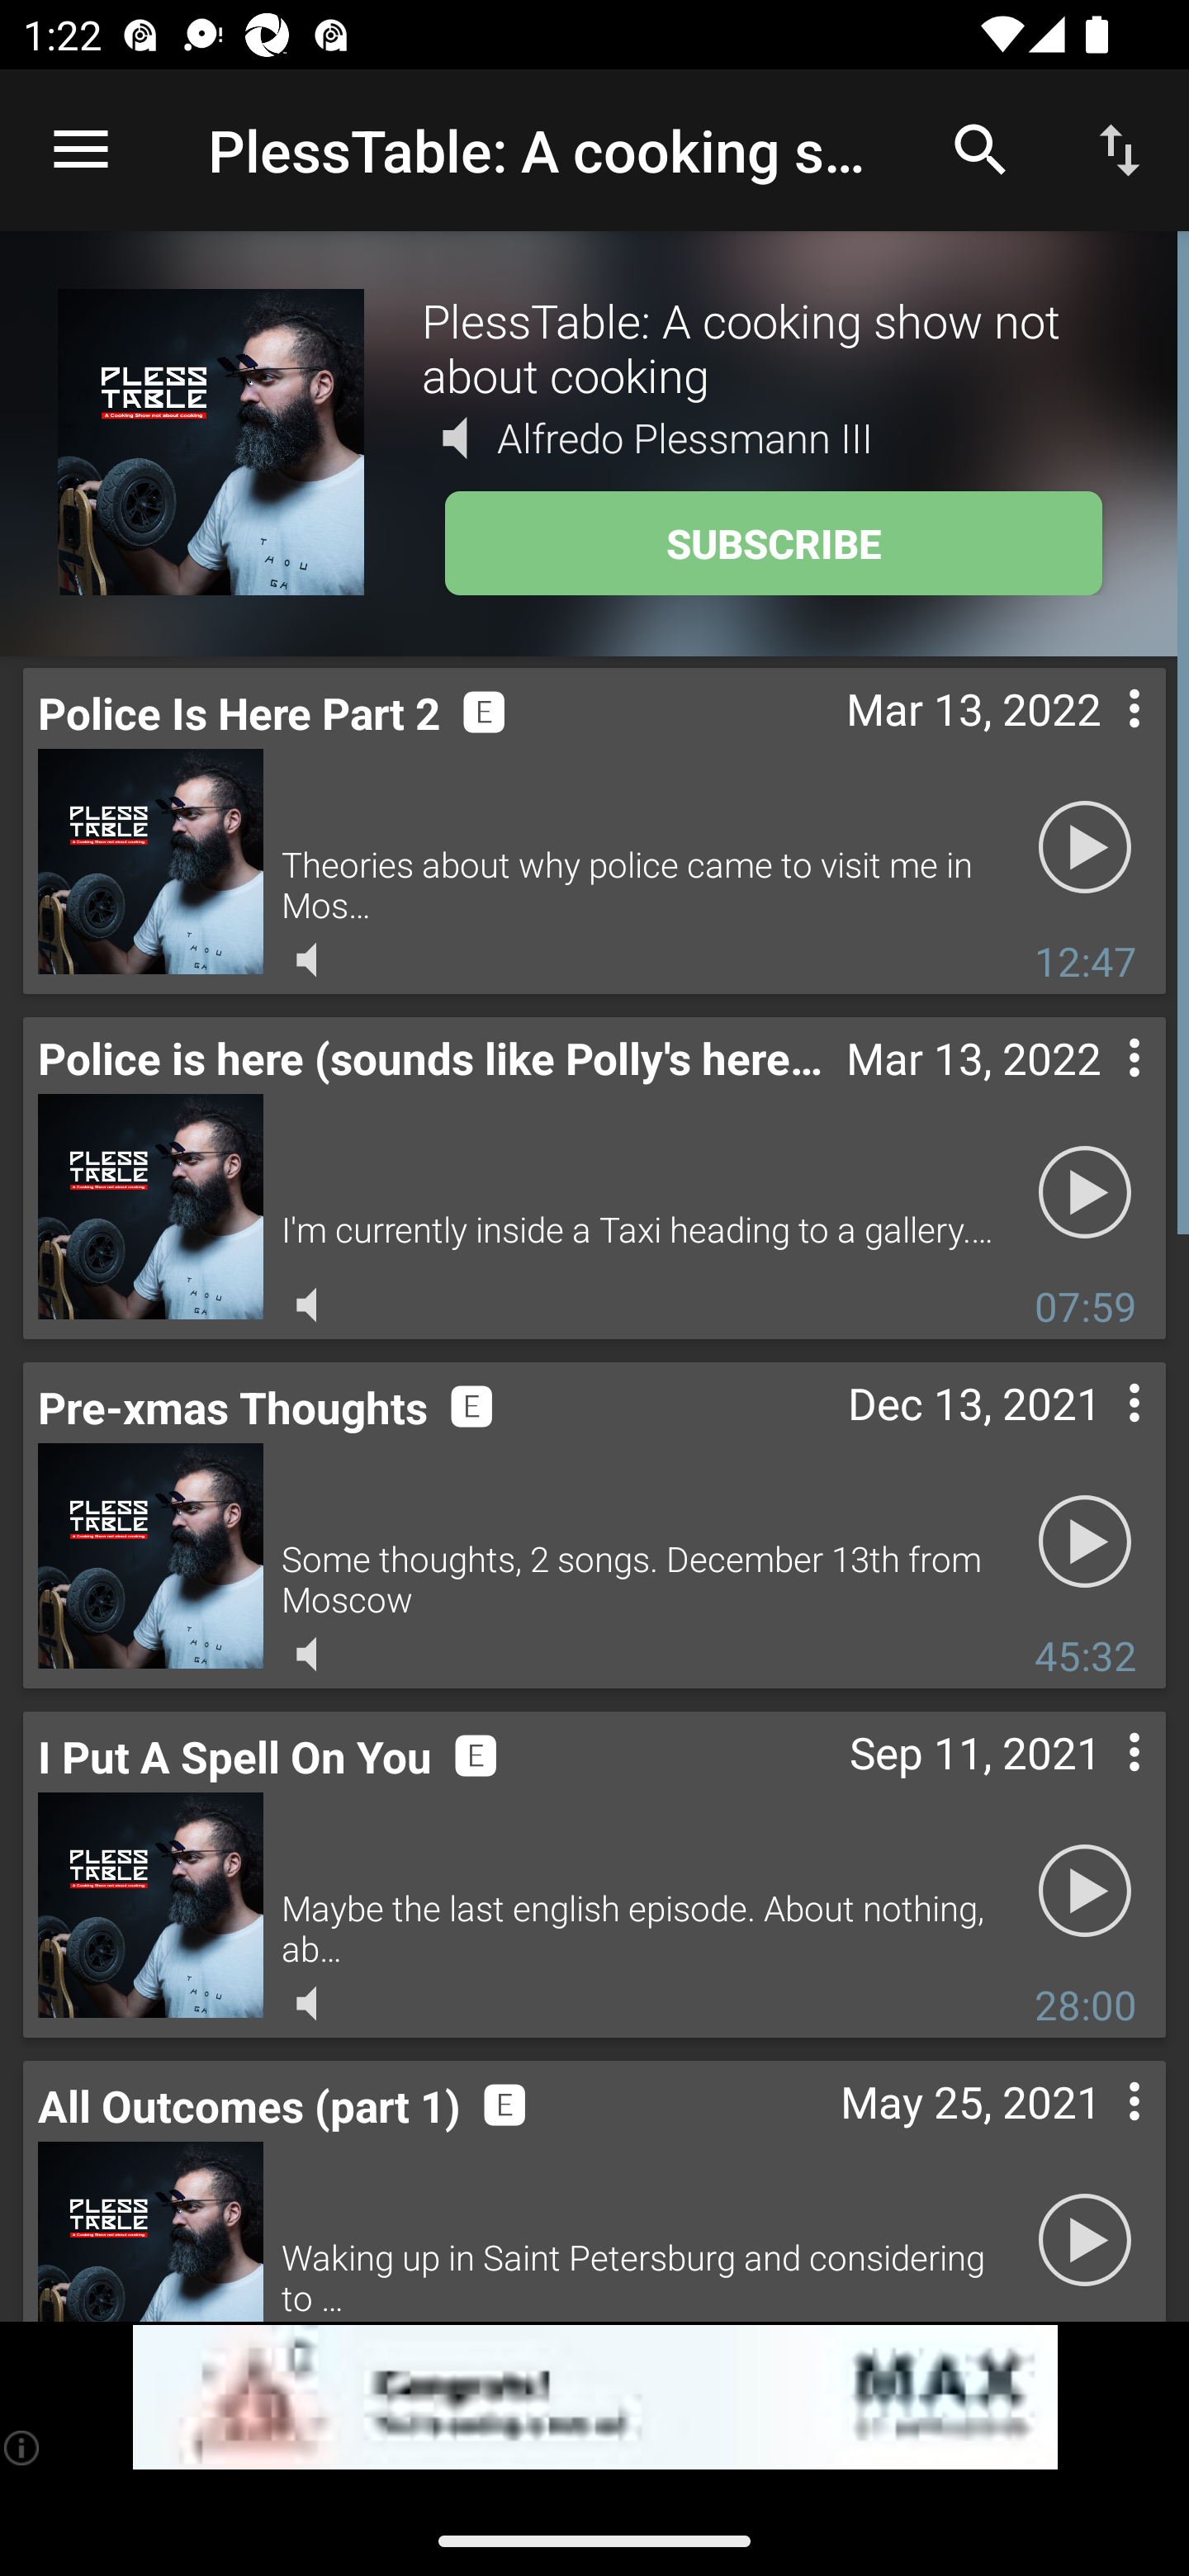 The height and width of the screenshot is (2576, 1189). Describe the element at coordinates (1120, 149) in the screenshot. I see `Sort` at that location.